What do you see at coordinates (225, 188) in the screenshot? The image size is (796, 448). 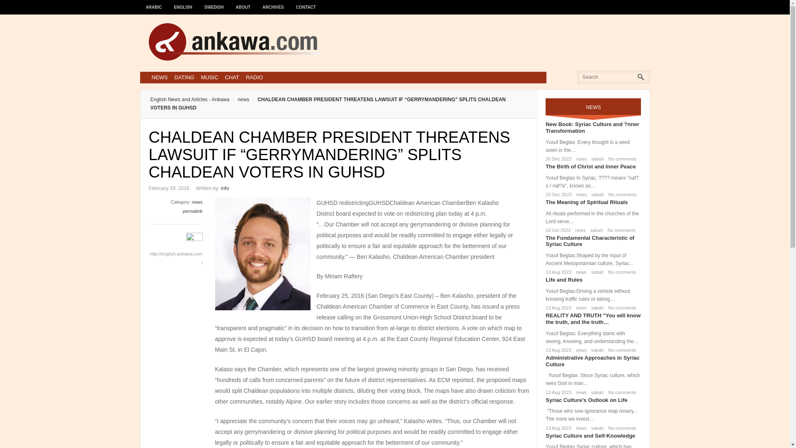 I see `info` at bounding box center [225, 188].